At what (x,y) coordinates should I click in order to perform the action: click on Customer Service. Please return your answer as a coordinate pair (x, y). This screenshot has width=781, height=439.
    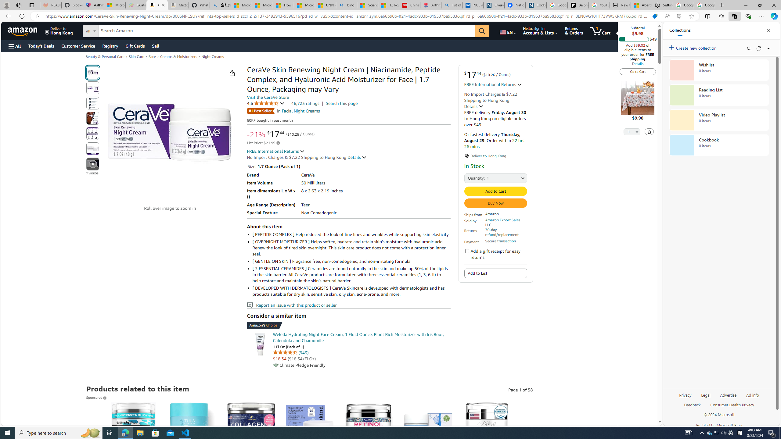
    Looking at the image, I should click on (78, 46).